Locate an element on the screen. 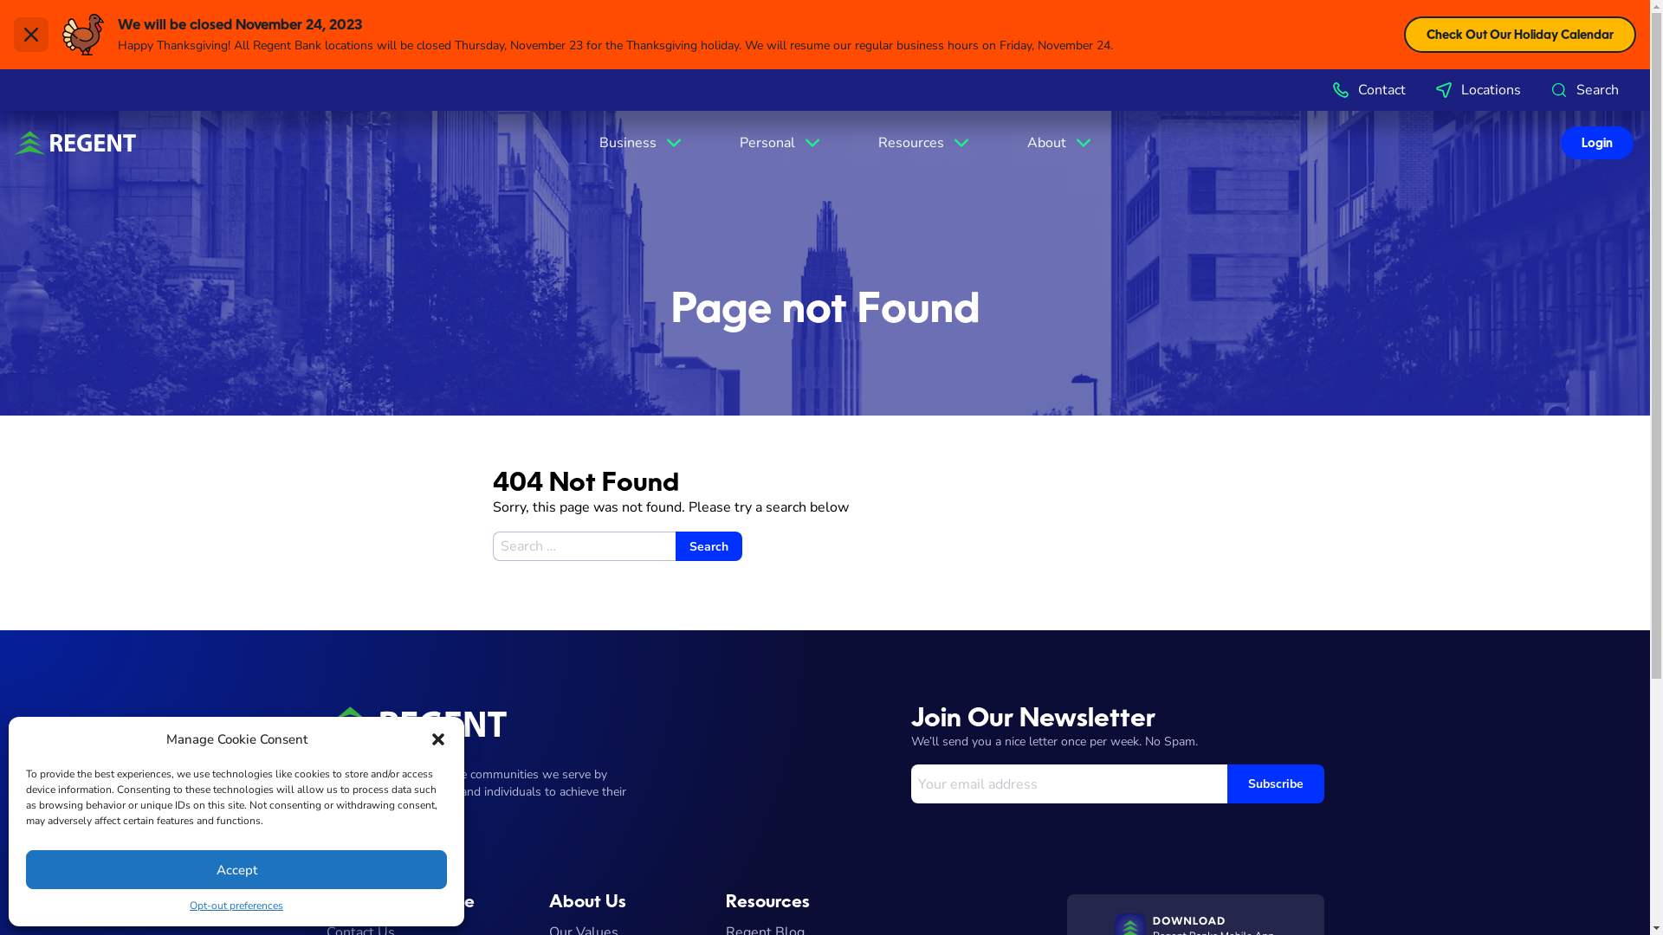 This screenshot has width=1663, height=935. Opt-out preferences is located at coordinates (236, 906).